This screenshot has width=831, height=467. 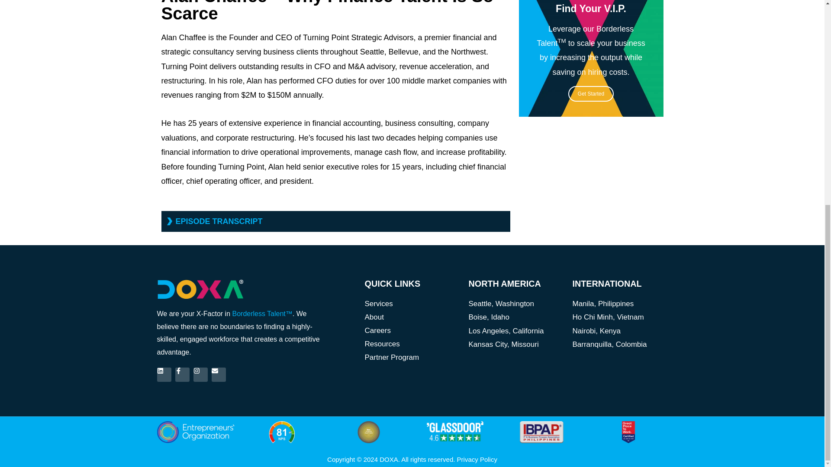 What do you see at coordinates (219, 221) in the screenshot?
I see `EPISODE TRANSCRIPT` at bounding box center [219, 221].